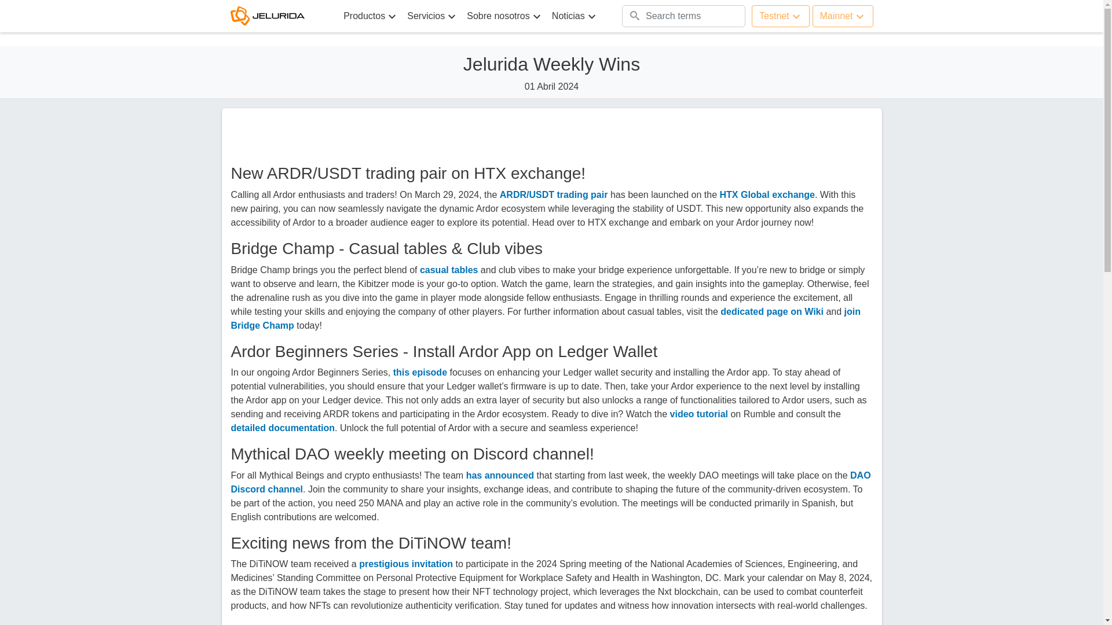 Image resolution: width=1112 pixels, height=625 pixels. I want to click on casual tables, so click(449, 270).